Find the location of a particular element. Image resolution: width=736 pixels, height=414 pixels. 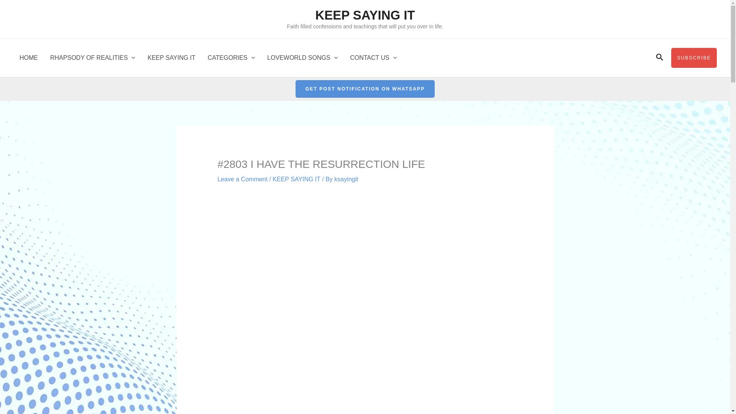

RHAPSODY OF REALITIES is located at coordinates (93, 58).